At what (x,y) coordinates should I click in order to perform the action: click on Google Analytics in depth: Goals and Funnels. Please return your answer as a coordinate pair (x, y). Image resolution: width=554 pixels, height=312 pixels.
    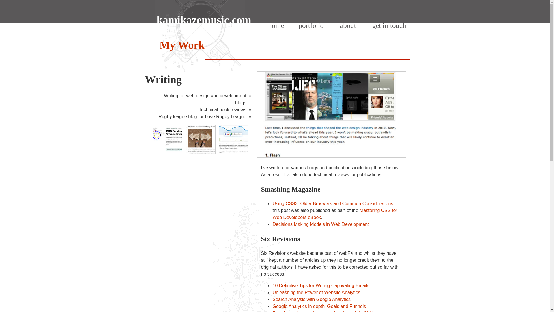
    Looking at the image, I should click on (319, 306).